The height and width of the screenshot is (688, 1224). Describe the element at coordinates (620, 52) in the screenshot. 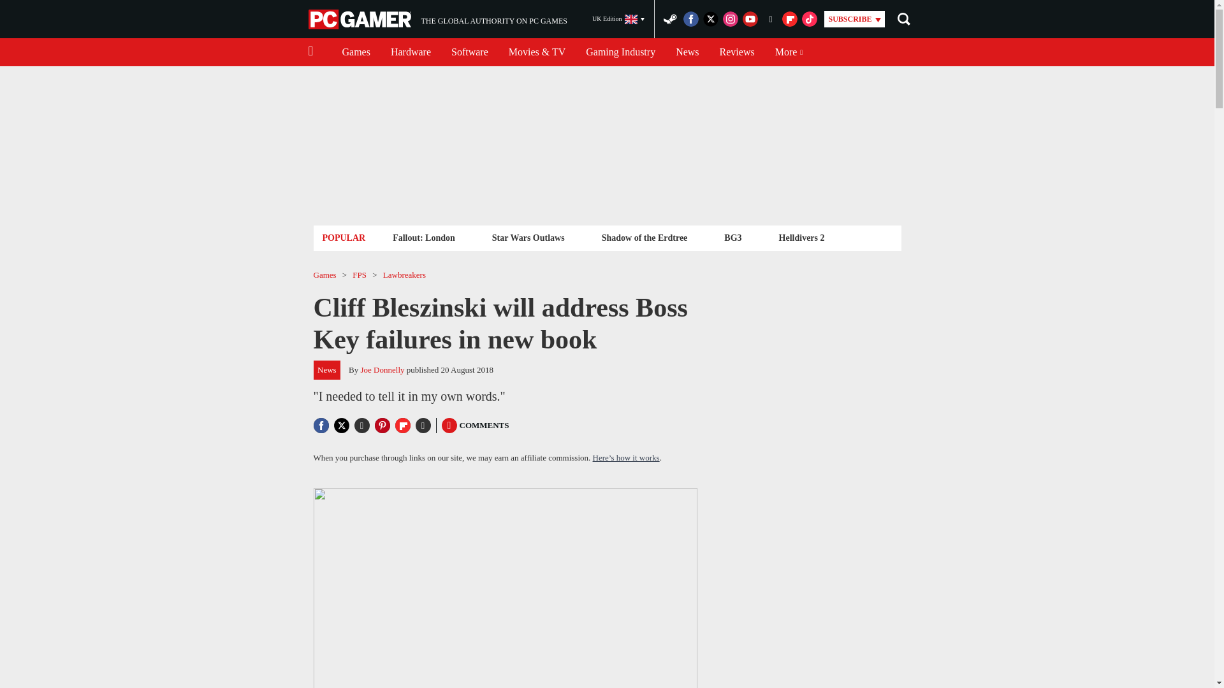

I see `Gaming Industry` at that location.